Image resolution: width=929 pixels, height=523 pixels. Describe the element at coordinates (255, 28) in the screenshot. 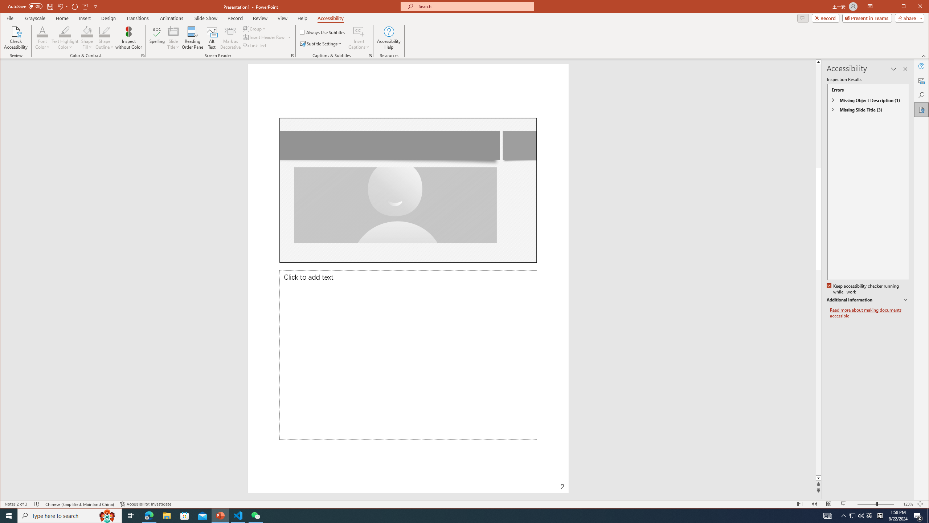

I see `Group` at that location.